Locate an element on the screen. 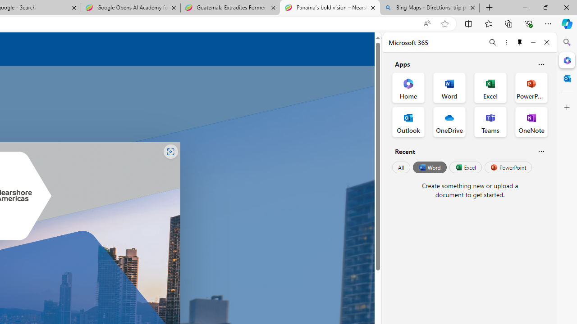 The height and width of the screenshot is (324, 577). Outlook Office App is located at coordinates (408, 121).